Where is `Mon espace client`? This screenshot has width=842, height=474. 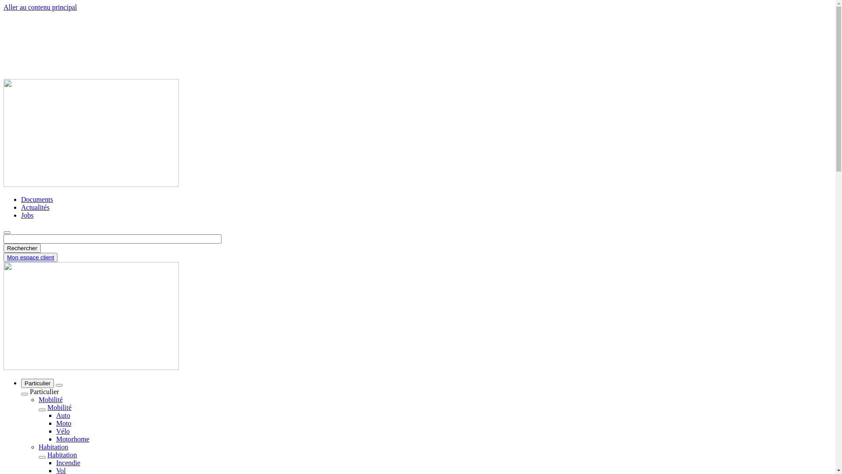 Mon espace client is located at coordinates (31, 257).